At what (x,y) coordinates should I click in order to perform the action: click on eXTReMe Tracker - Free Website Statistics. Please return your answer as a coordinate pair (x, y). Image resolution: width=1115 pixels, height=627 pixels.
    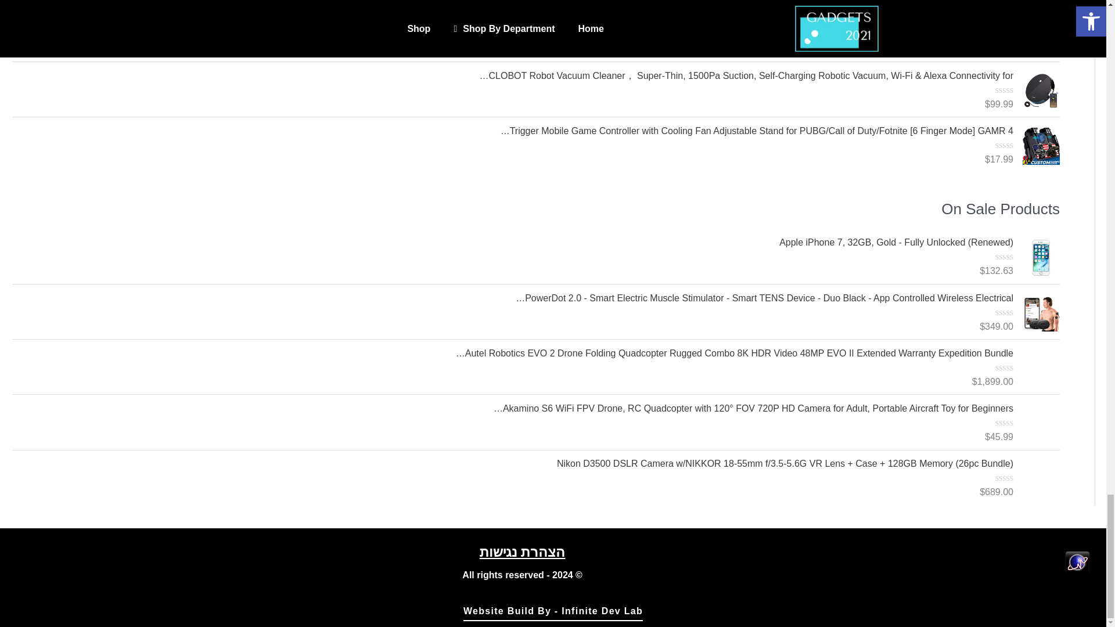
    Looking at the image, I should click on (1077, 562).